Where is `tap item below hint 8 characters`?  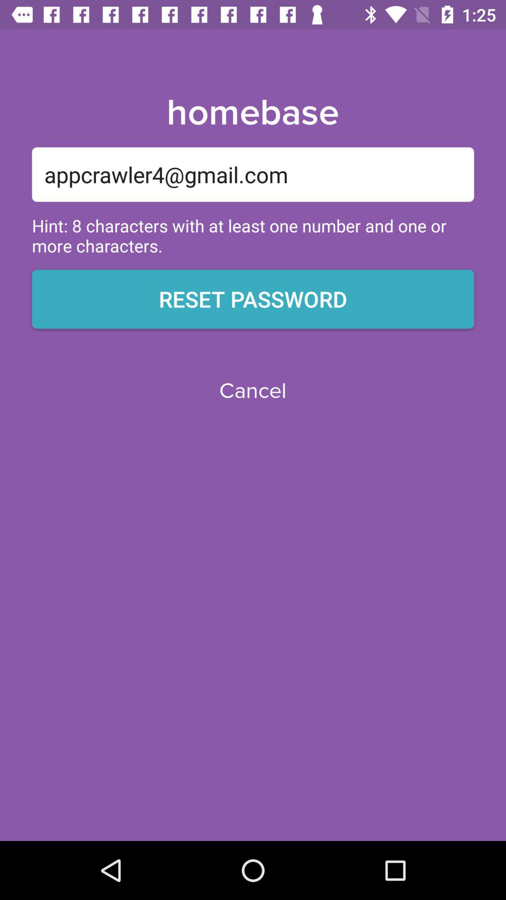 tap item below hint 8 characters is located at coordinates (253, 299).